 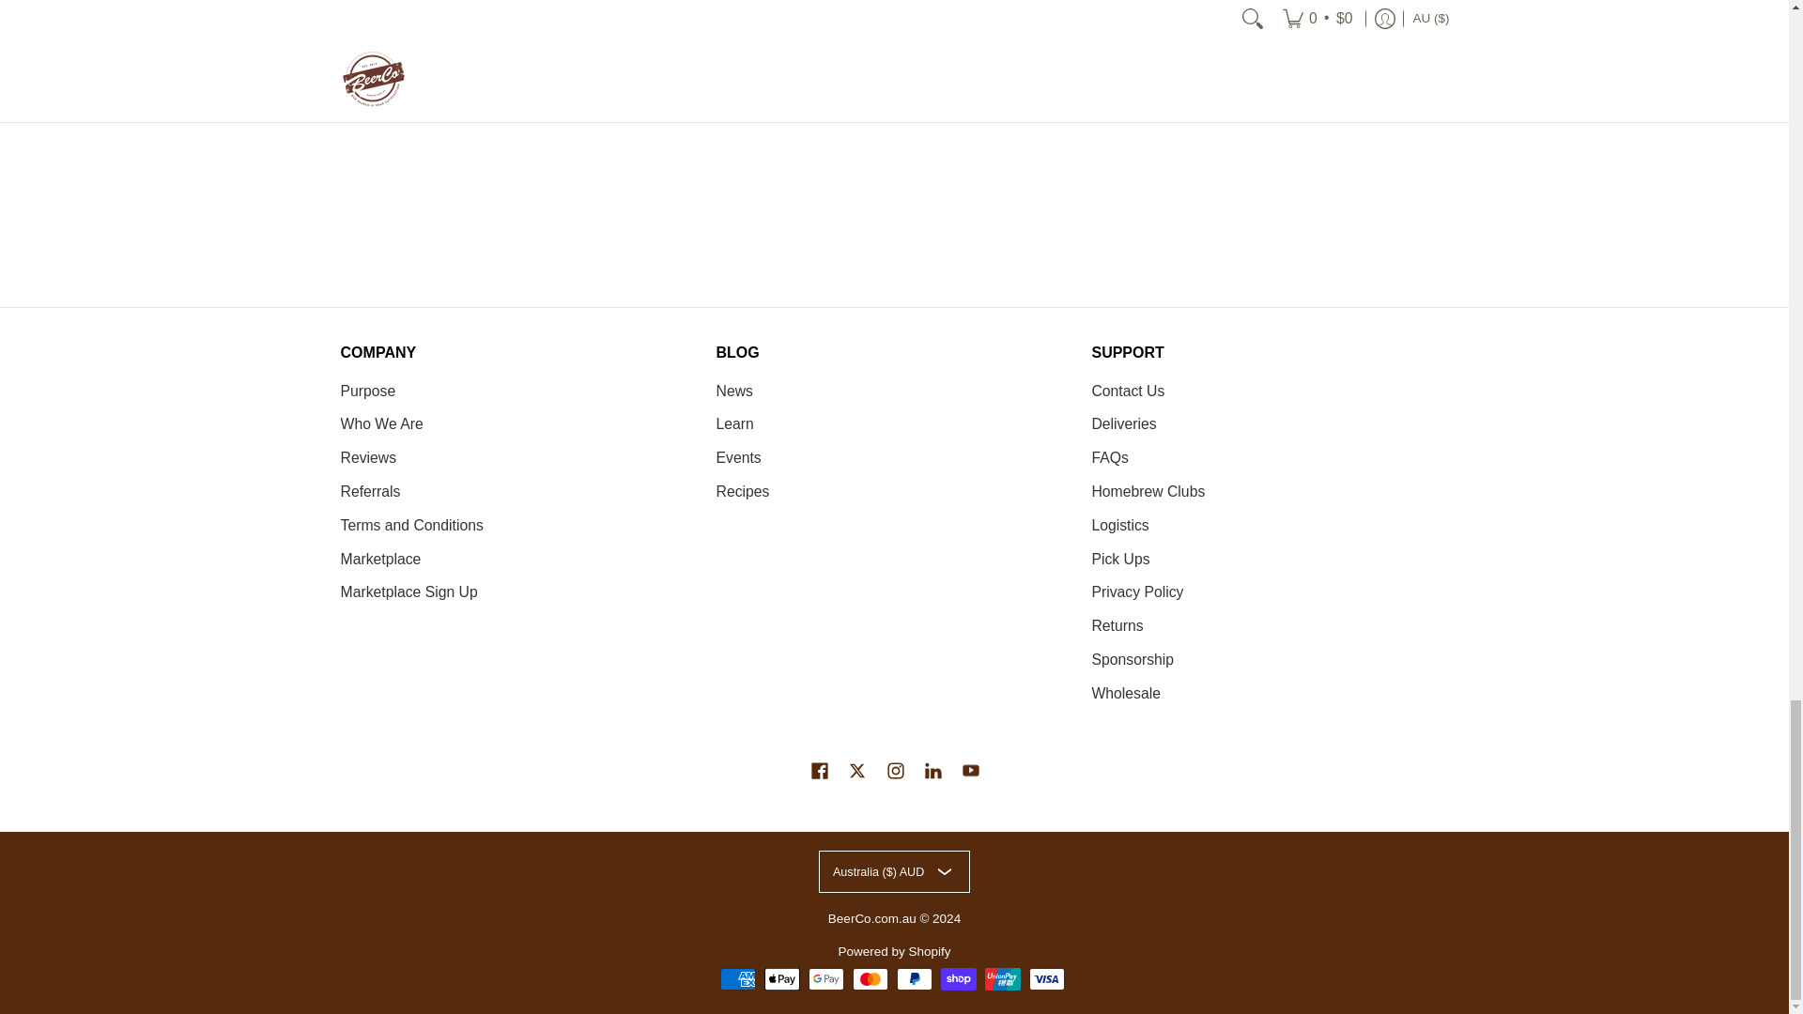 I want to click on Apple Pay, so click(x=782, y=979).